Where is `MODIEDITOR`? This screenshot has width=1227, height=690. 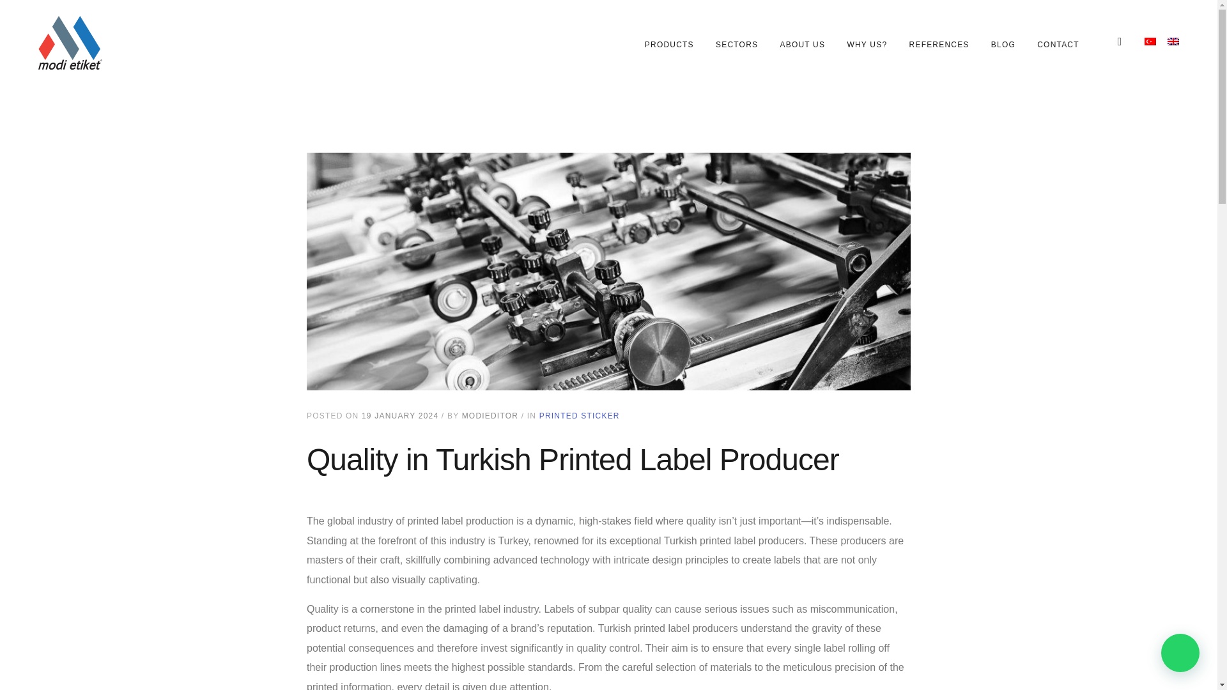 MODIEDITOR is located at coordinates (736, 45).